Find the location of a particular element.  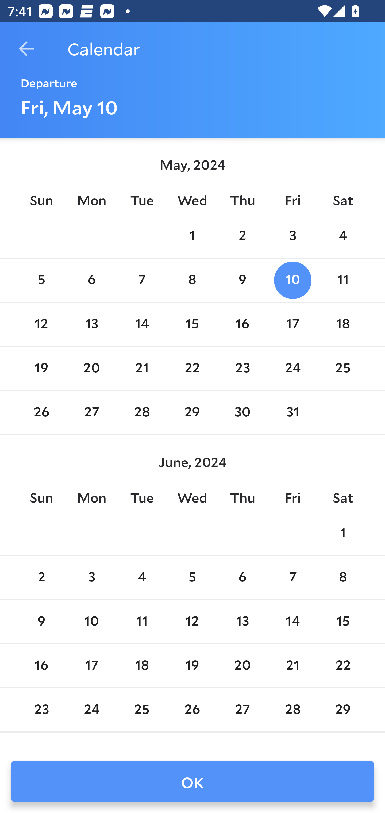

3 is located at coordinates (292, 236).